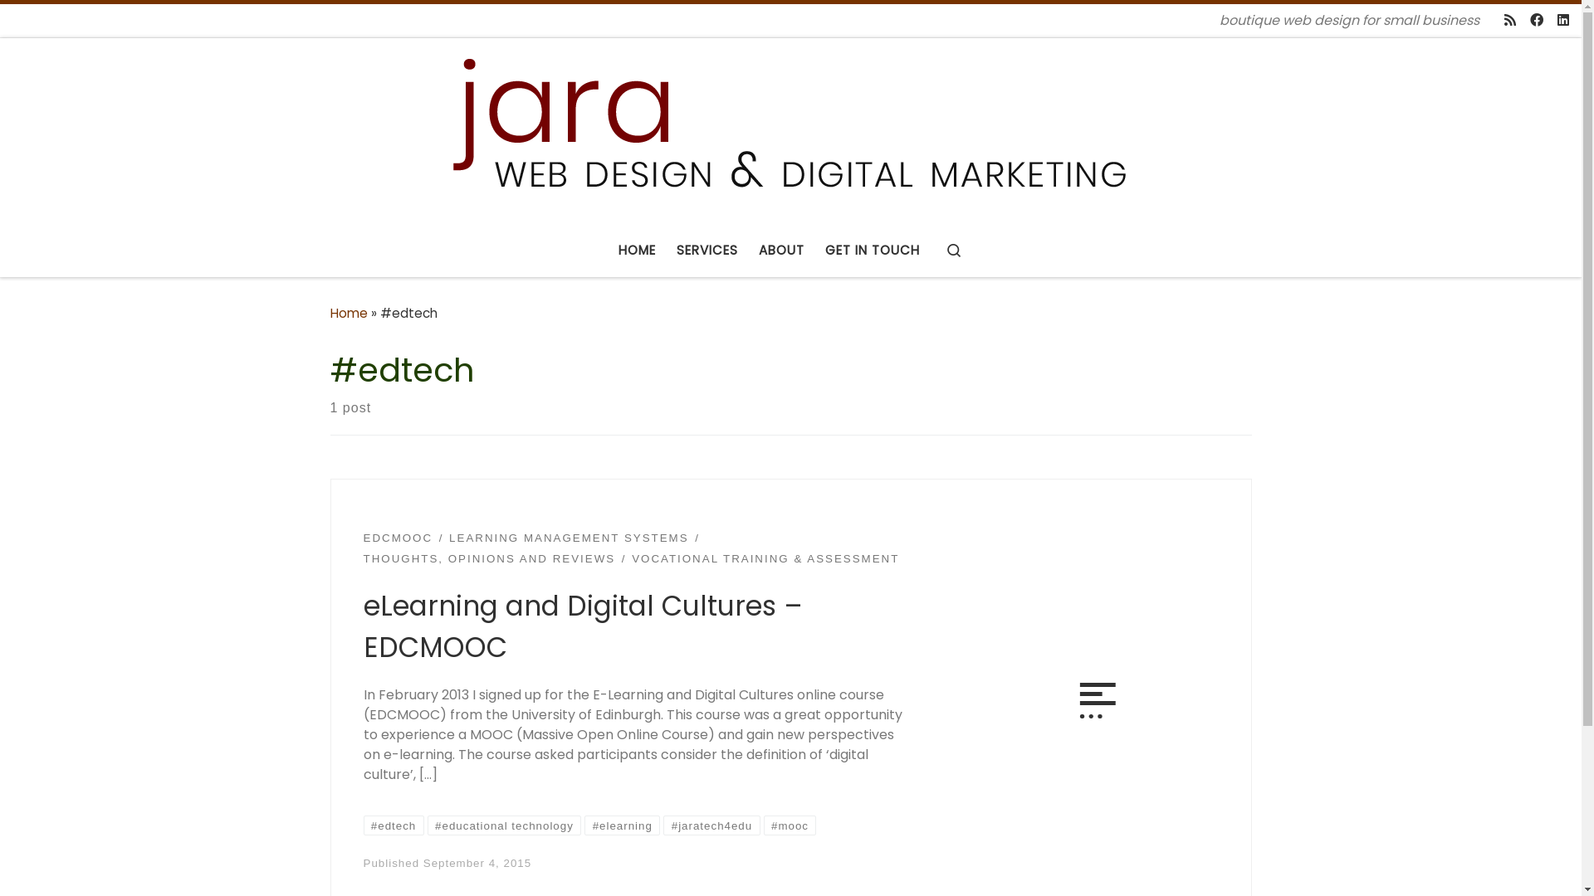 This screenshot has height=896, width=1594. What do you see at coordinates (954, 251) in the screenshot?
I see `Search` at bounding box center [954, 251].